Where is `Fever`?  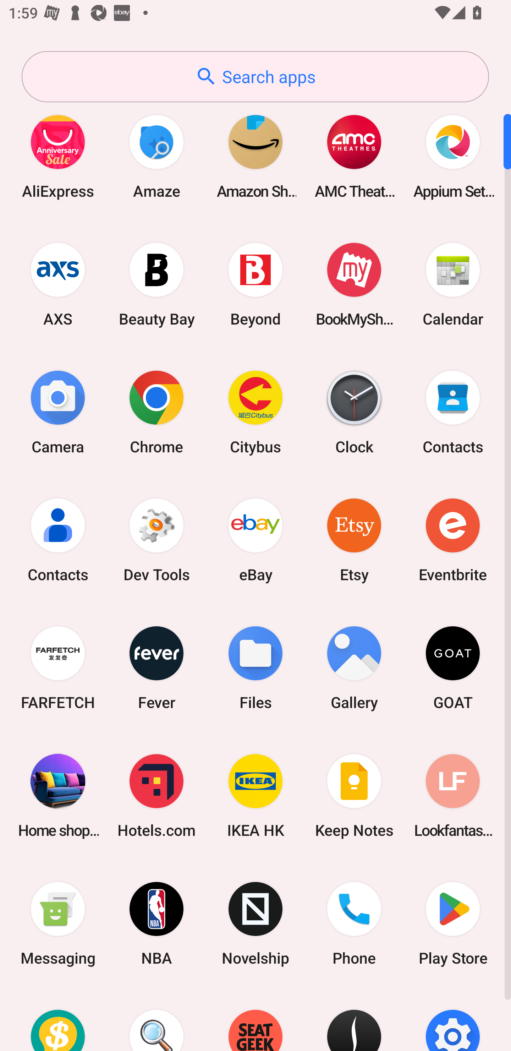
Fever is located at coordinates (156, 668).